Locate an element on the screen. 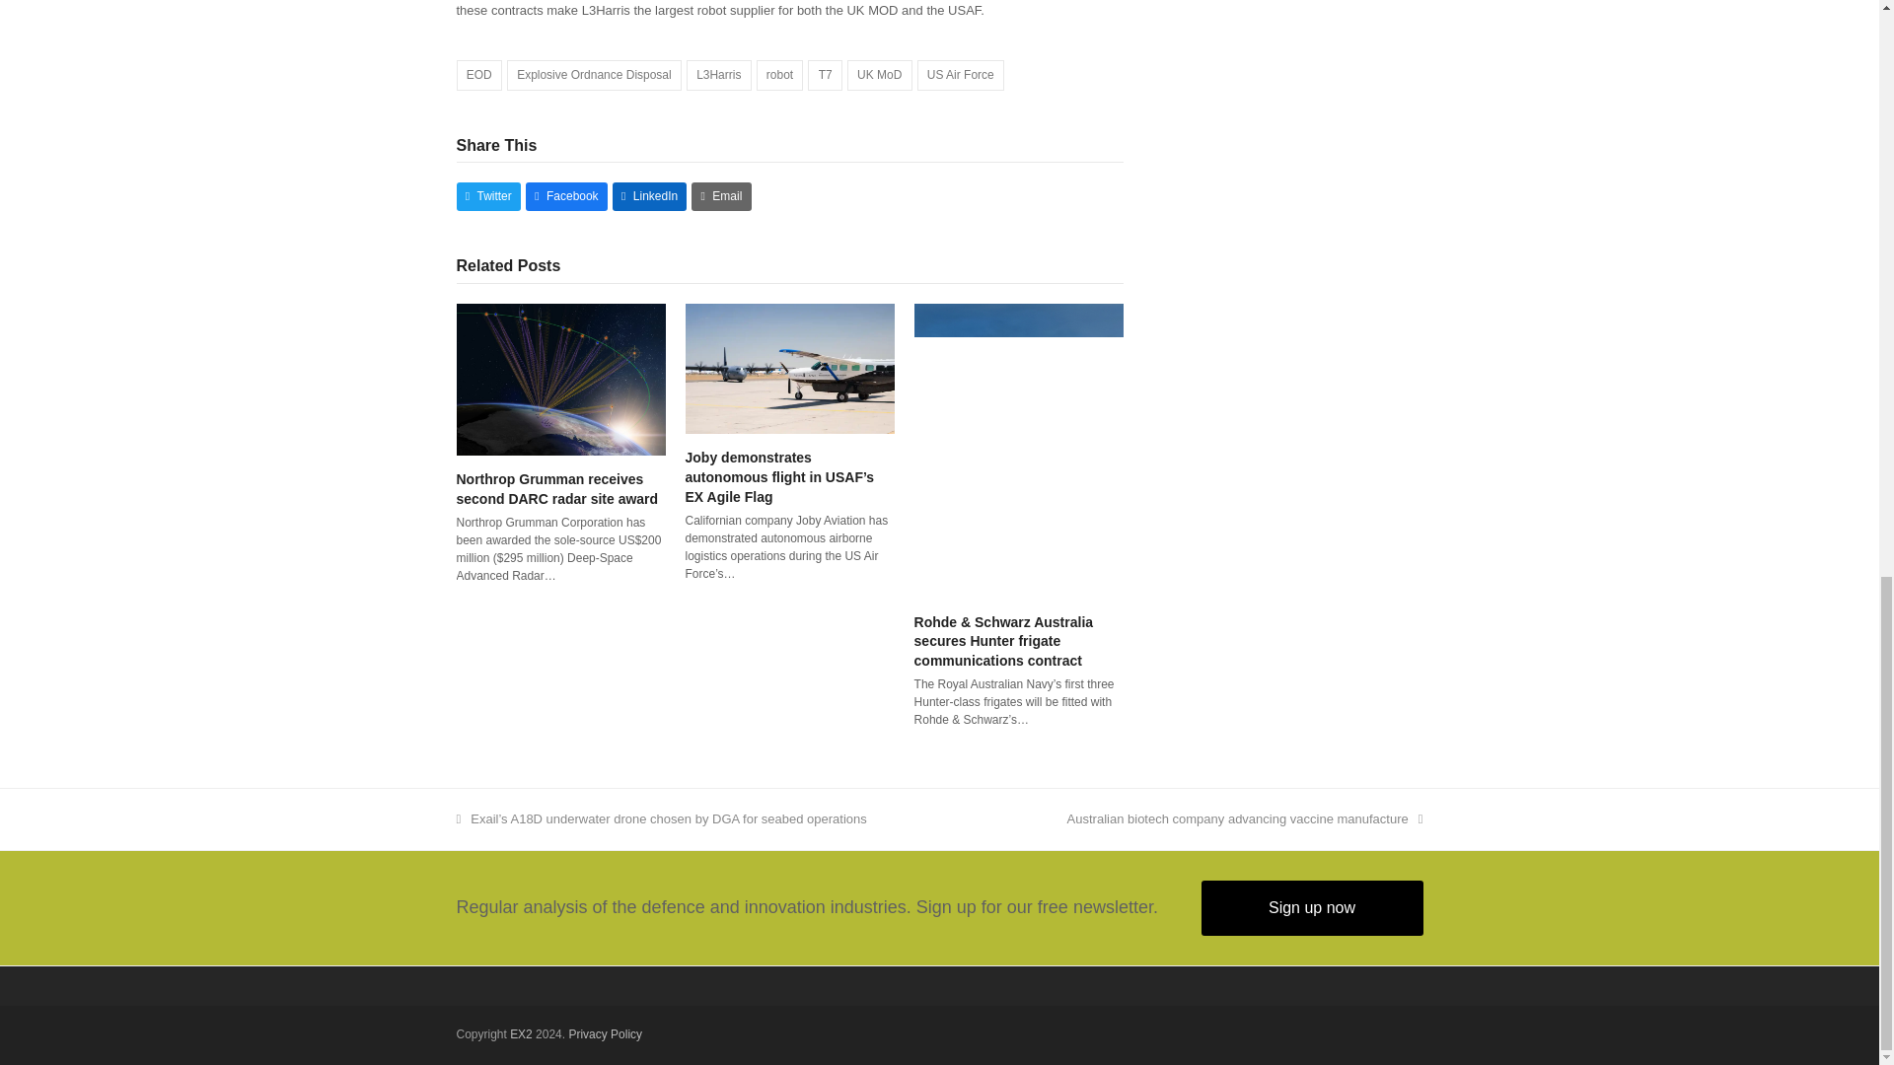  Email is located at coordinates (720, 195).